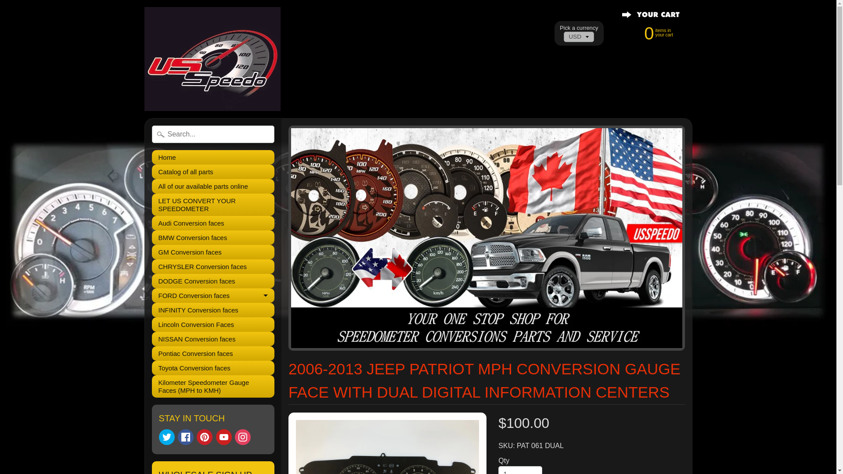 The height and width of the screenshot is (474, 843). I want to click on Lincoln Conversion Faces, so click(167, 437).